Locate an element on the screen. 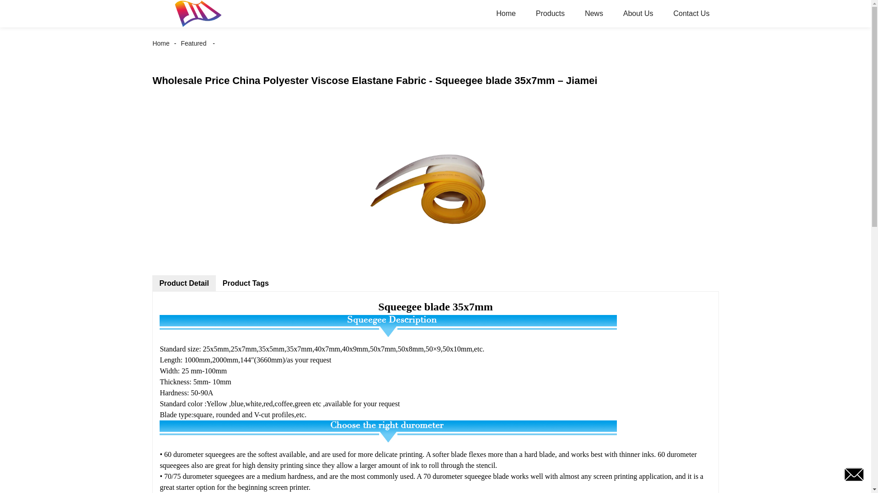 The height and width of the screenshot is (493, 878). Featured is located at coordinates (193, 43).